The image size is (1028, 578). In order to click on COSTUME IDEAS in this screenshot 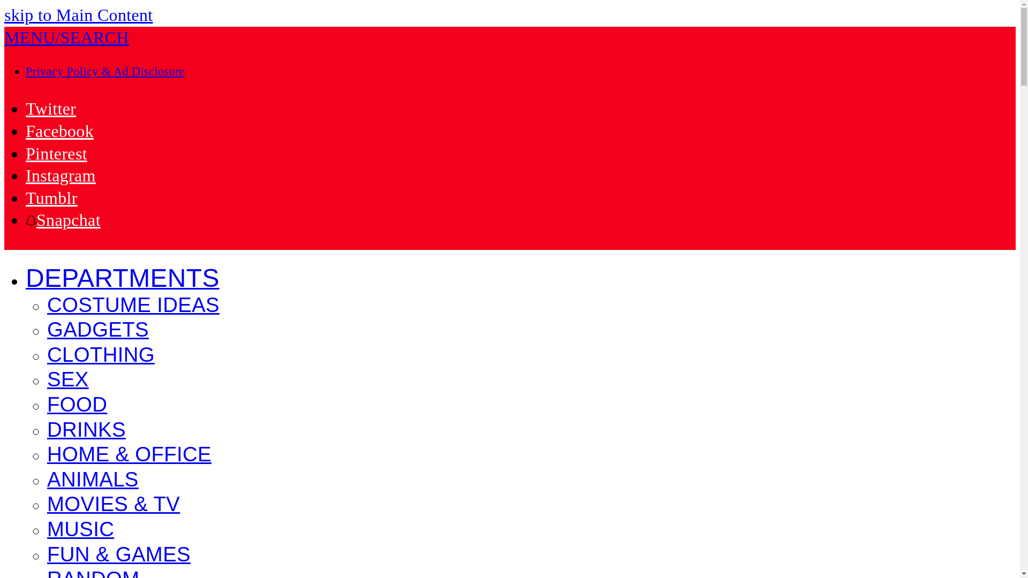, I will do `click(133, 306)`.